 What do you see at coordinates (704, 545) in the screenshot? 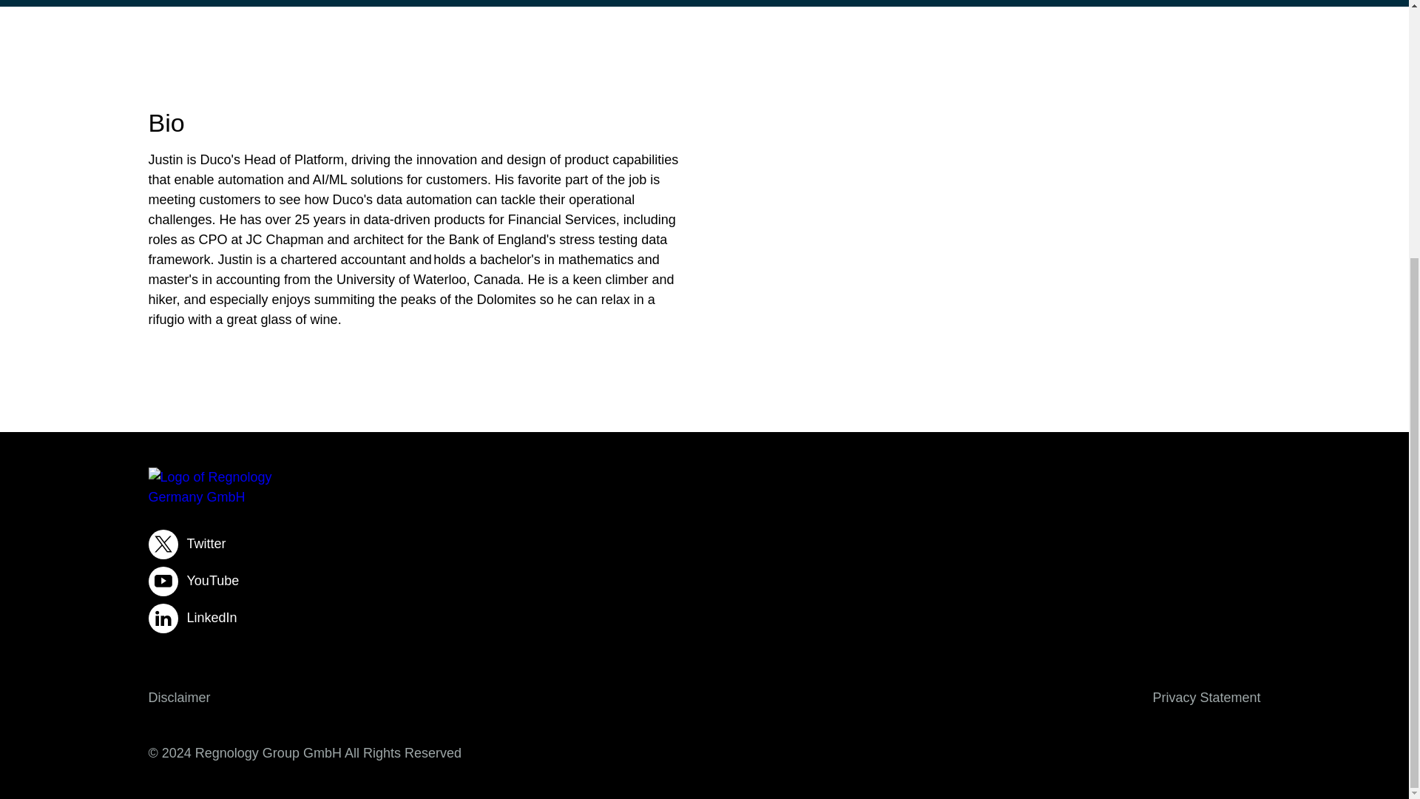
I see `Twitter` at bounding box center [704, 545].